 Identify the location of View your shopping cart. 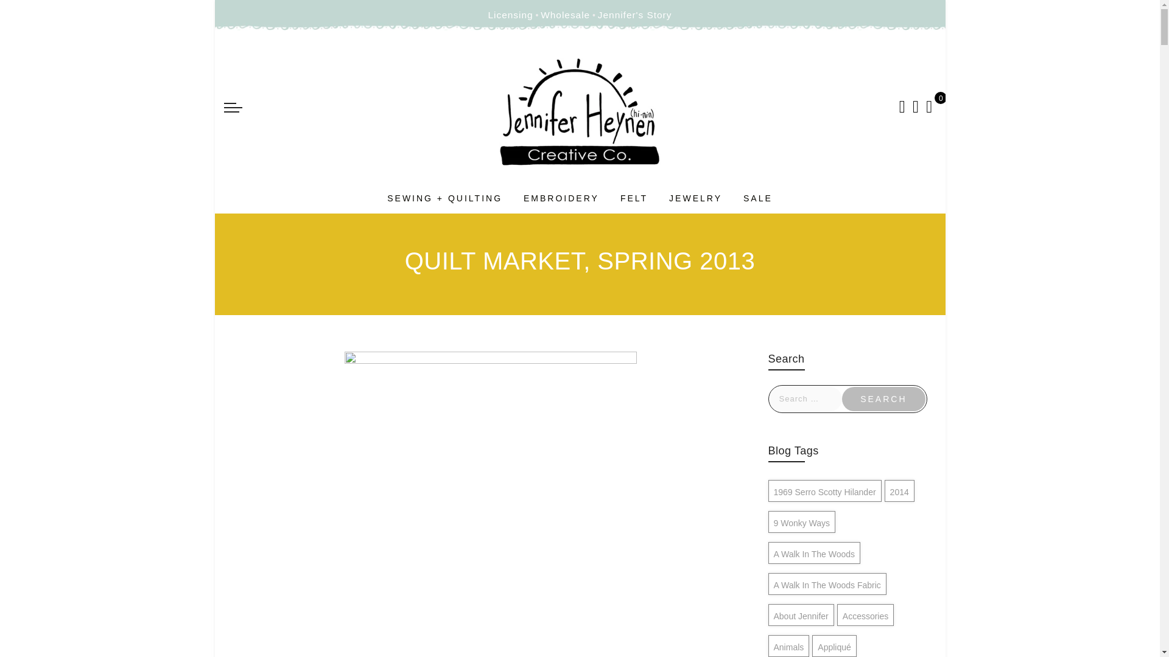
(929, 106).